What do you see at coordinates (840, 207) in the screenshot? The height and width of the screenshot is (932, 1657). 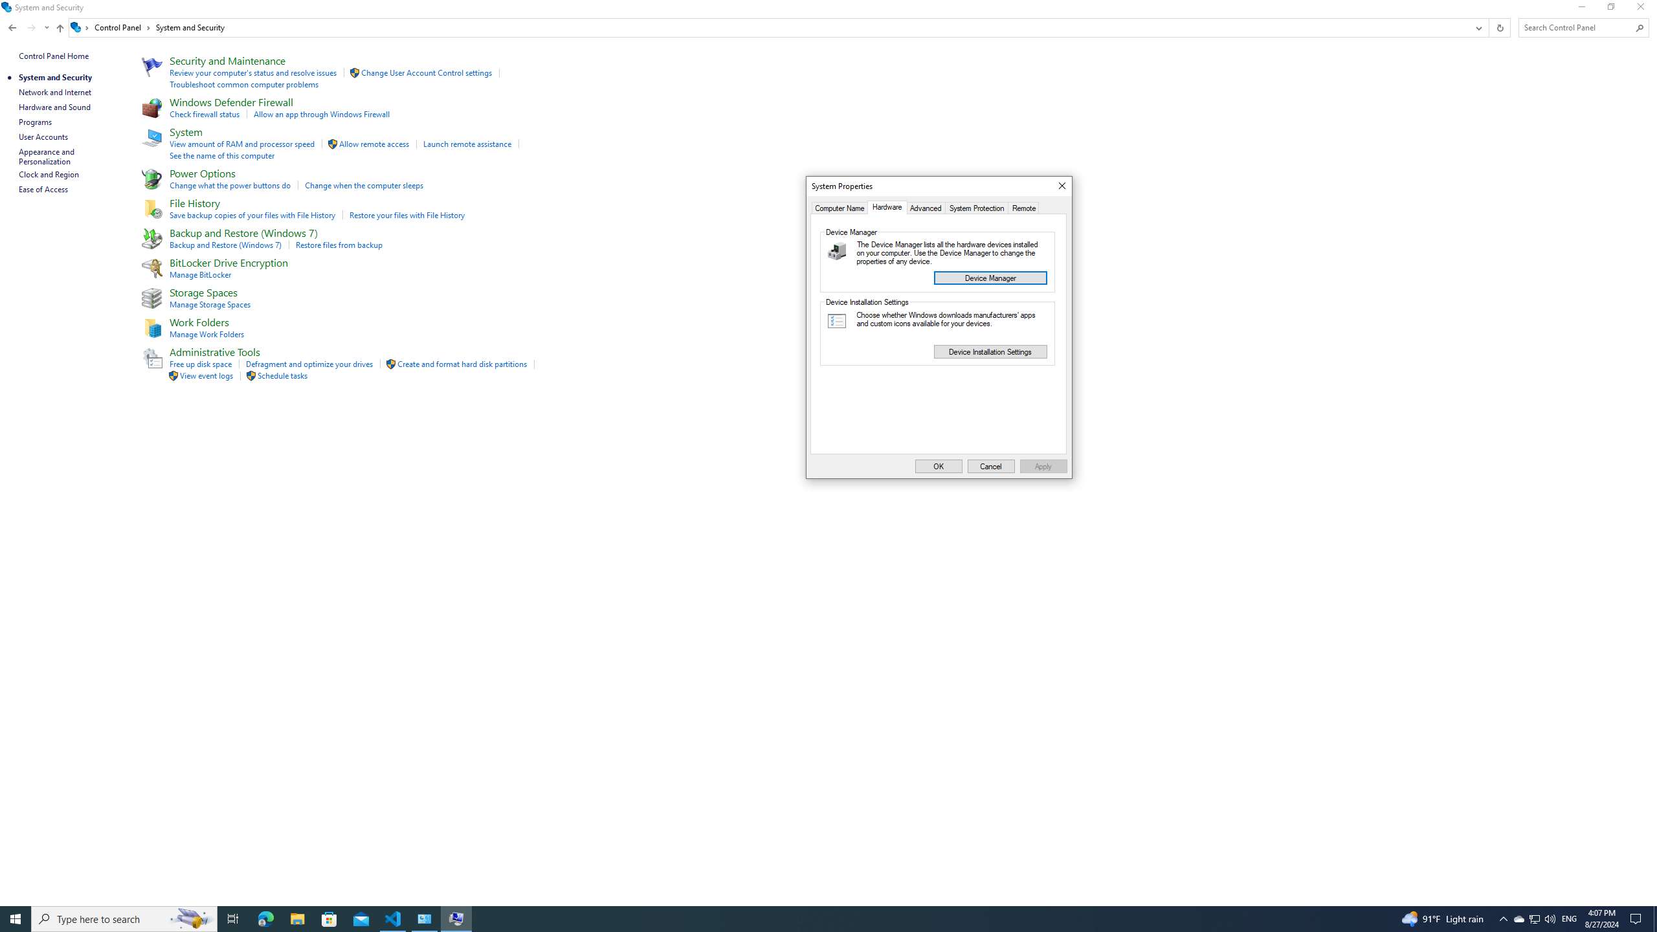 I see `Computer Name` at bounding box center [840, 207].